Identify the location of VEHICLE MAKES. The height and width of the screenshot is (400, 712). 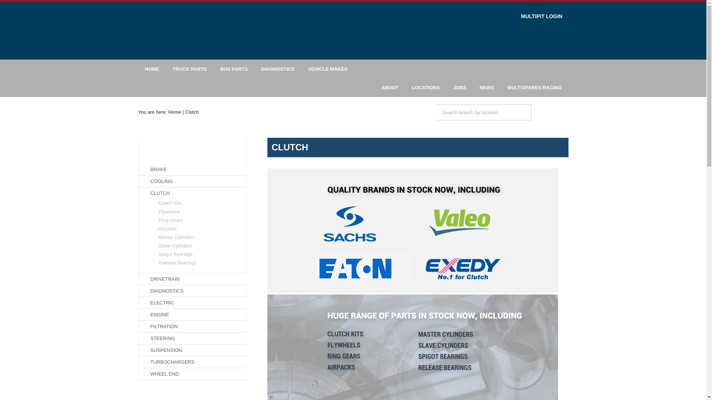
(327, 69).